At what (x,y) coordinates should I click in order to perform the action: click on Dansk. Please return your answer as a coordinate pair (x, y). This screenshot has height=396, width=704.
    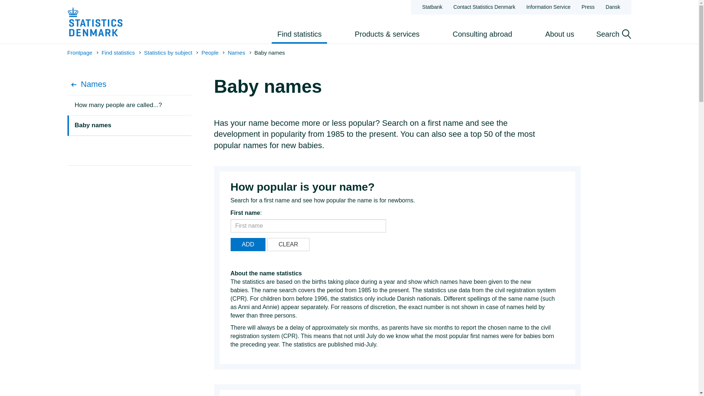
    Looking at the image, I should click on (613, 7).